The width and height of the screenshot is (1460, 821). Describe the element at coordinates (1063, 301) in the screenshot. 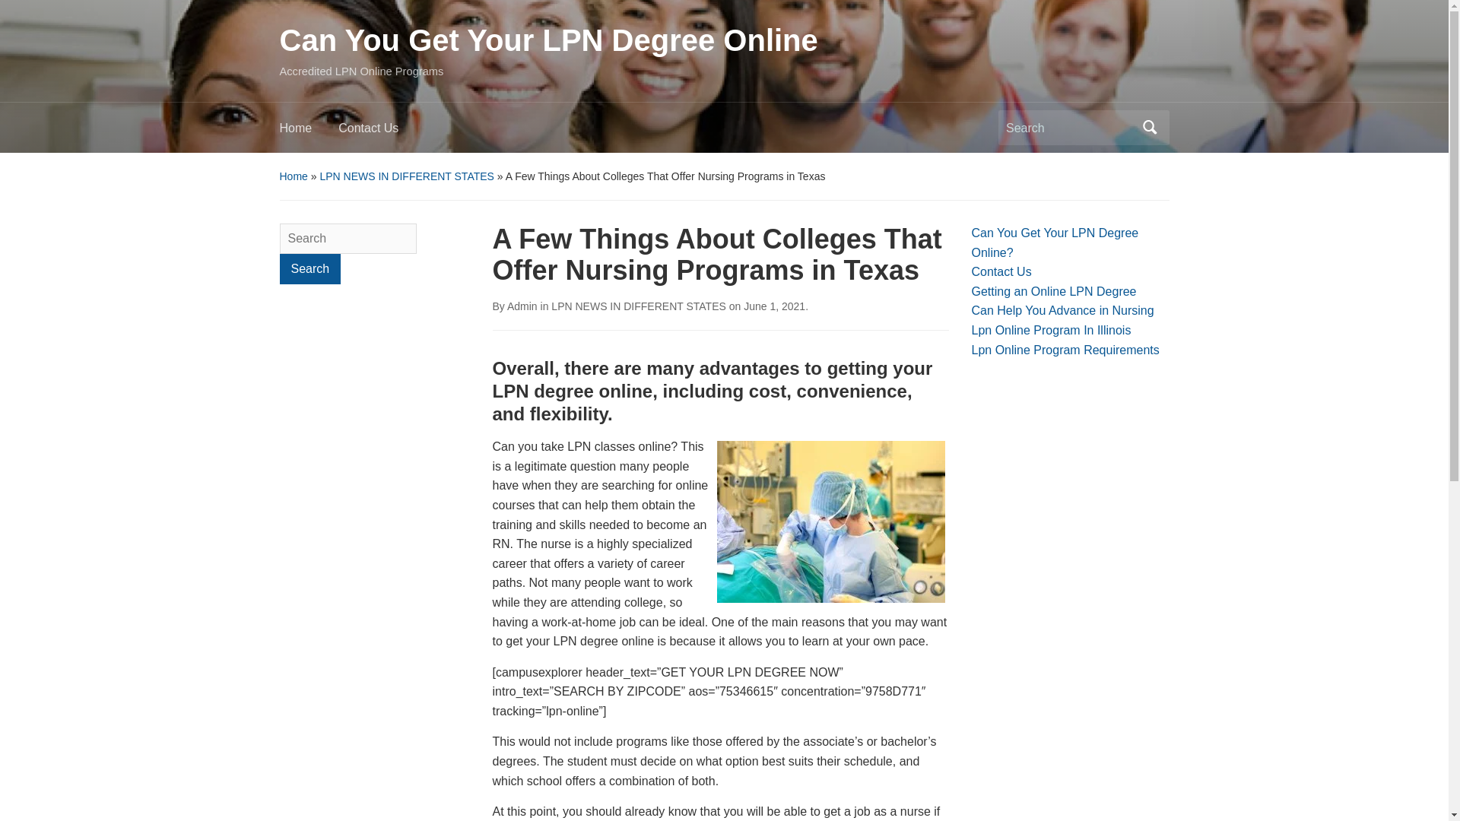

I see `Getting an Online LPN Degree Can Help You Advance in Nursing` at that location.